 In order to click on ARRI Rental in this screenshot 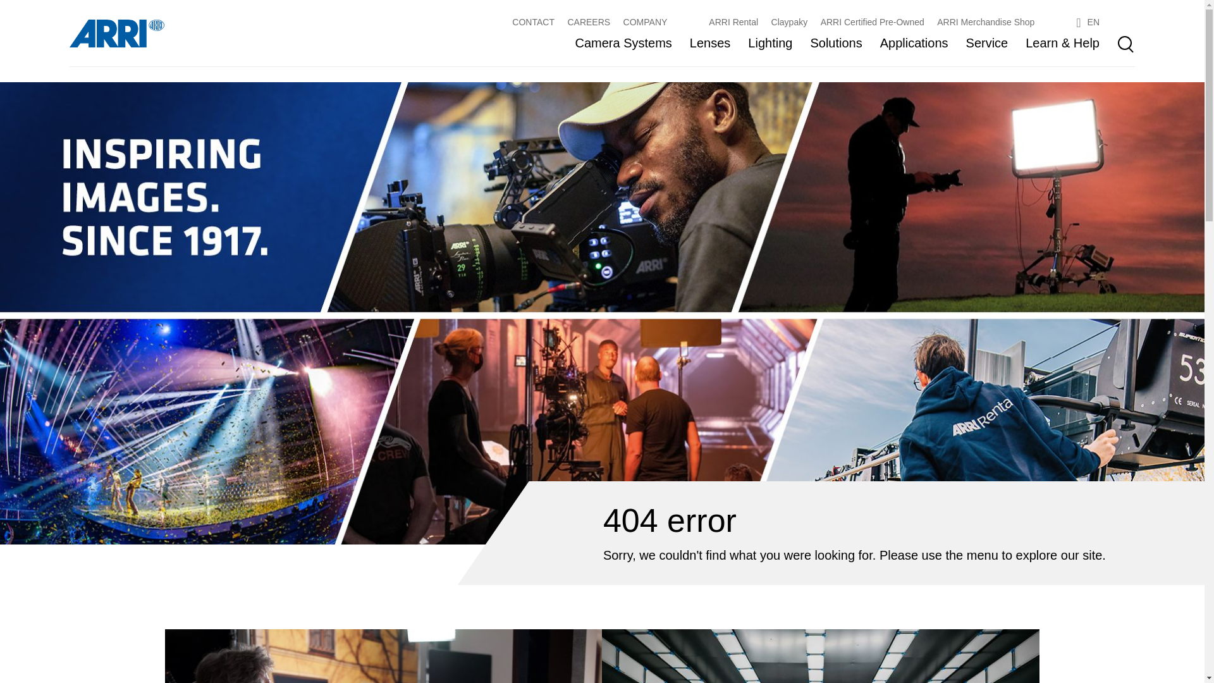, I will do `click(733, 22)`.